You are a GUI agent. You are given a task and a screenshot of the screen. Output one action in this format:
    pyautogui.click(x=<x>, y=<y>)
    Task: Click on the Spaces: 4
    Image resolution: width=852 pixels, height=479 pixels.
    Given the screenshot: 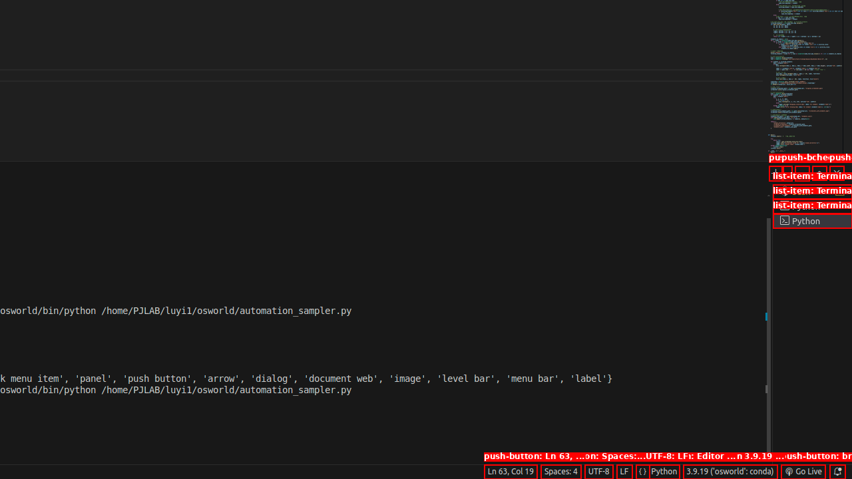 What is the action you would take?
    pyautogui.click(x=560, y=472)
    